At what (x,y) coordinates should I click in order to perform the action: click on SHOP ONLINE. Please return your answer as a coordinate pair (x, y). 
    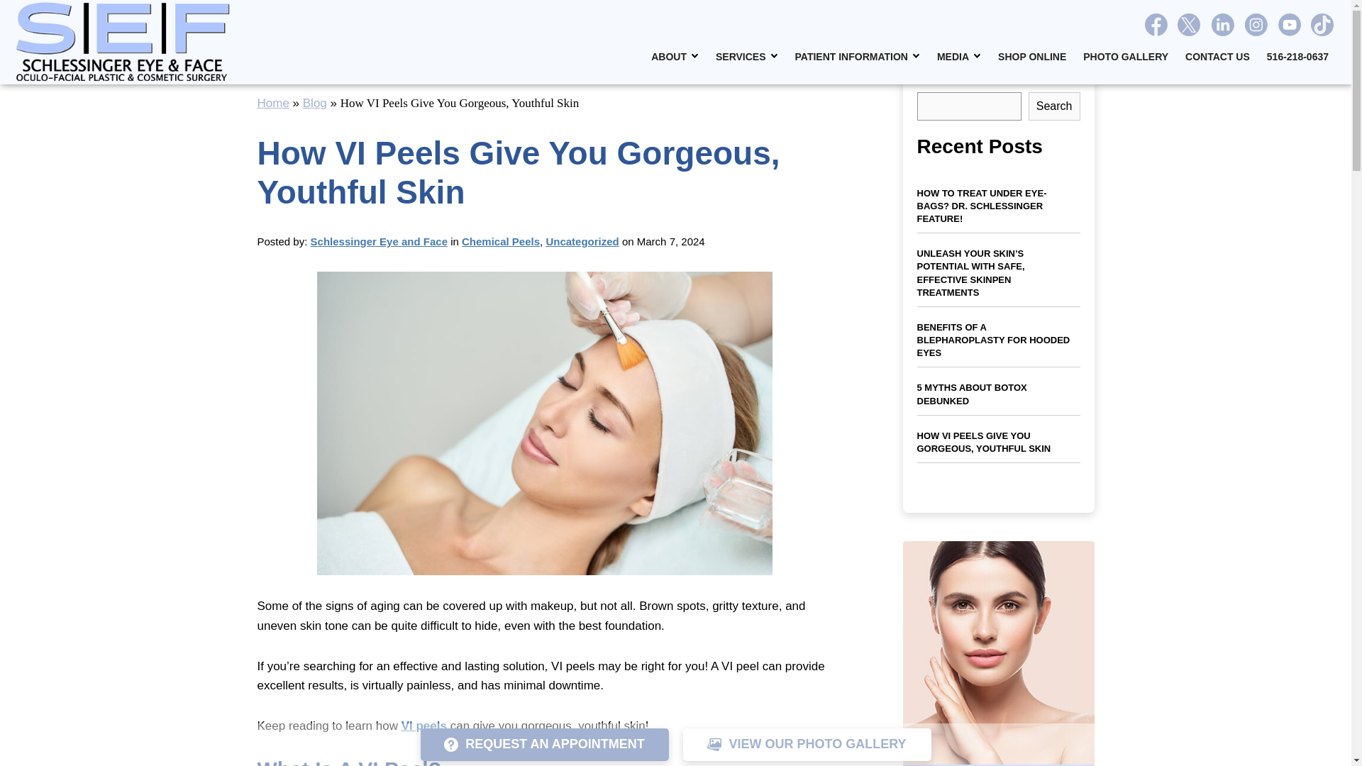
    Looking at the image, I should click on (1031, 57).